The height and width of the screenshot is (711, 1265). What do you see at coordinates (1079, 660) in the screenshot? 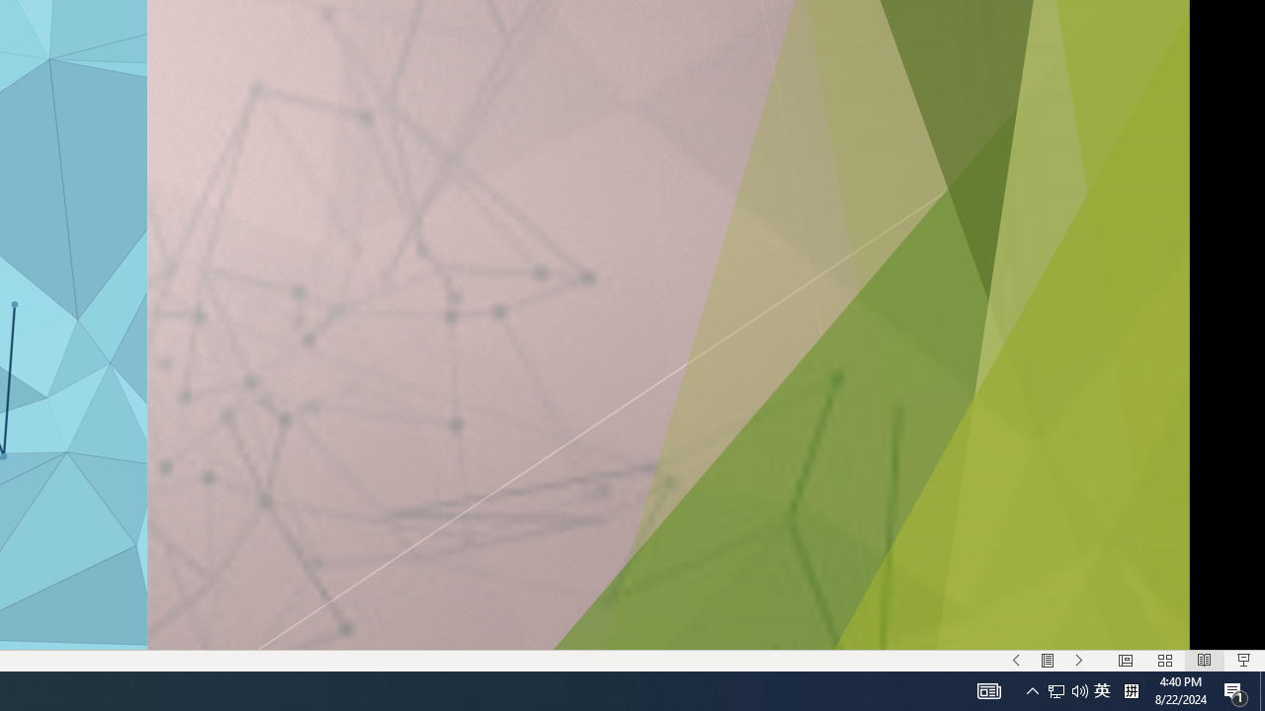
I see `Slide Show Next On` at bounding box center [1079, 660].